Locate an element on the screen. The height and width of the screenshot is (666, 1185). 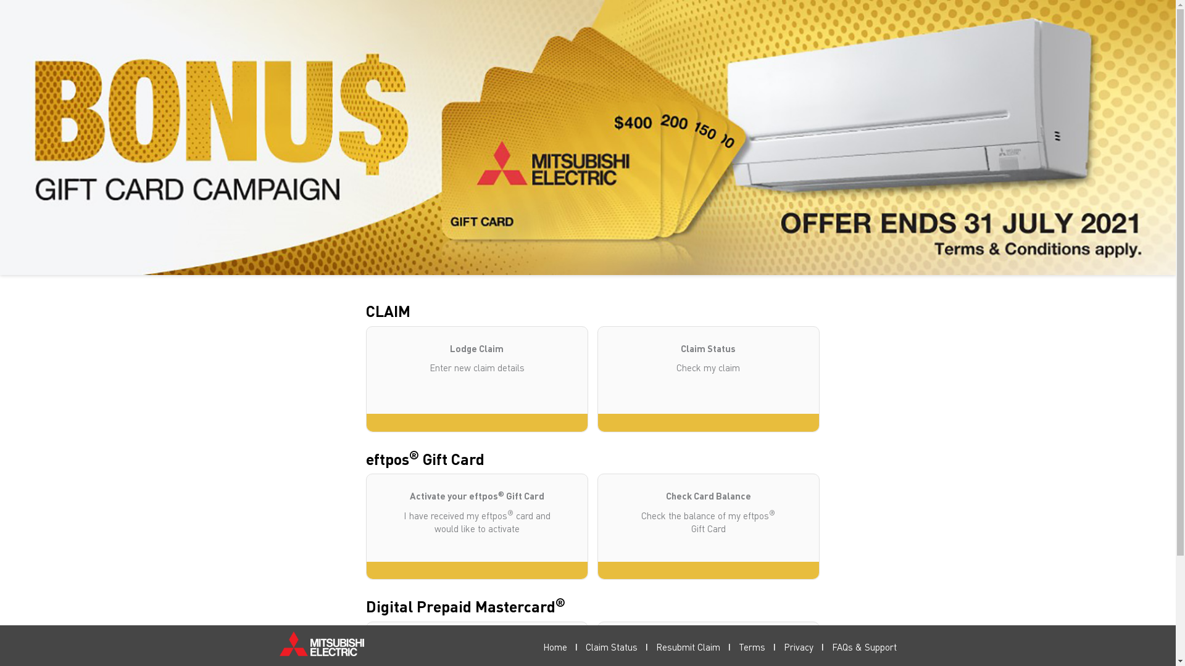
Claim Status is located at coordinates (611, 647).